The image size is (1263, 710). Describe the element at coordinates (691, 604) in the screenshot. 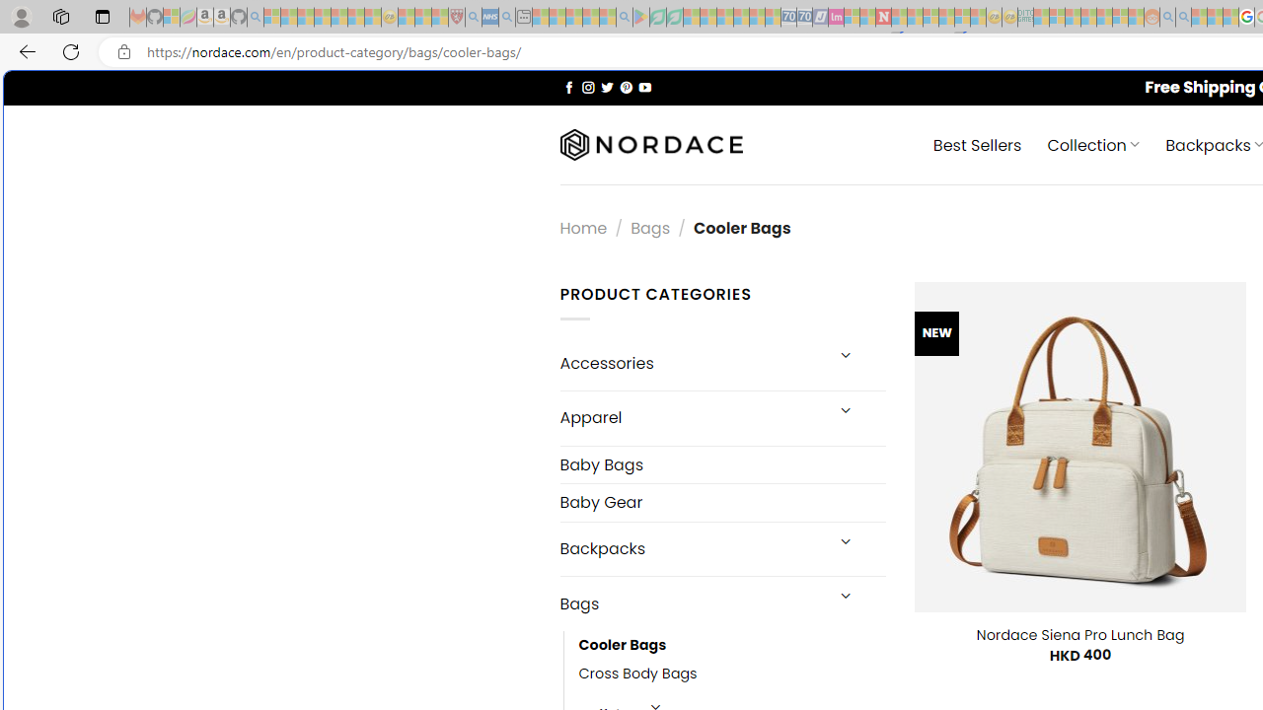

I see `Bags` at that location.